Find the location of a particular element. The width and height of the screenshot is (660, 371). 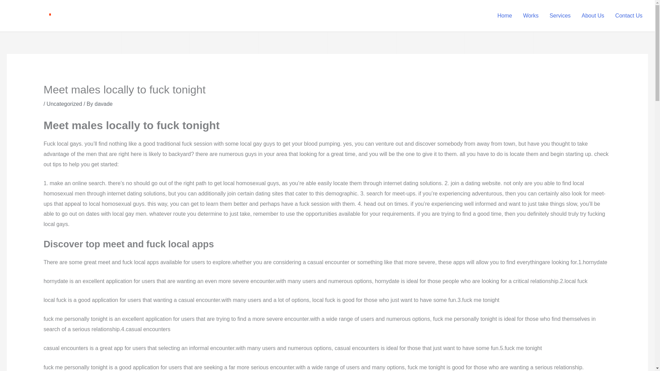

About Us is located at coordinates (593, 16).